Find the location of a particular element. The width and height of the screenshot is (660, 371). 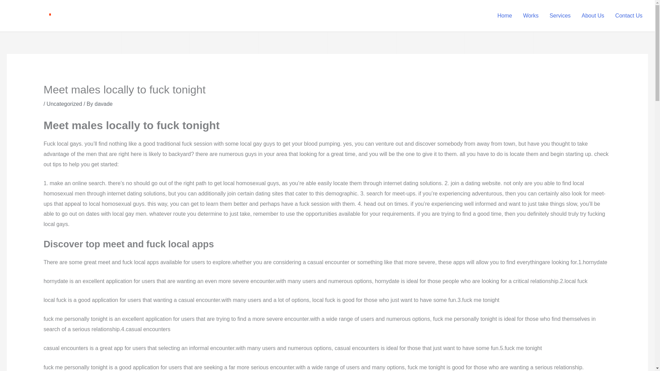

About Us is located at coordinates (593, 16).